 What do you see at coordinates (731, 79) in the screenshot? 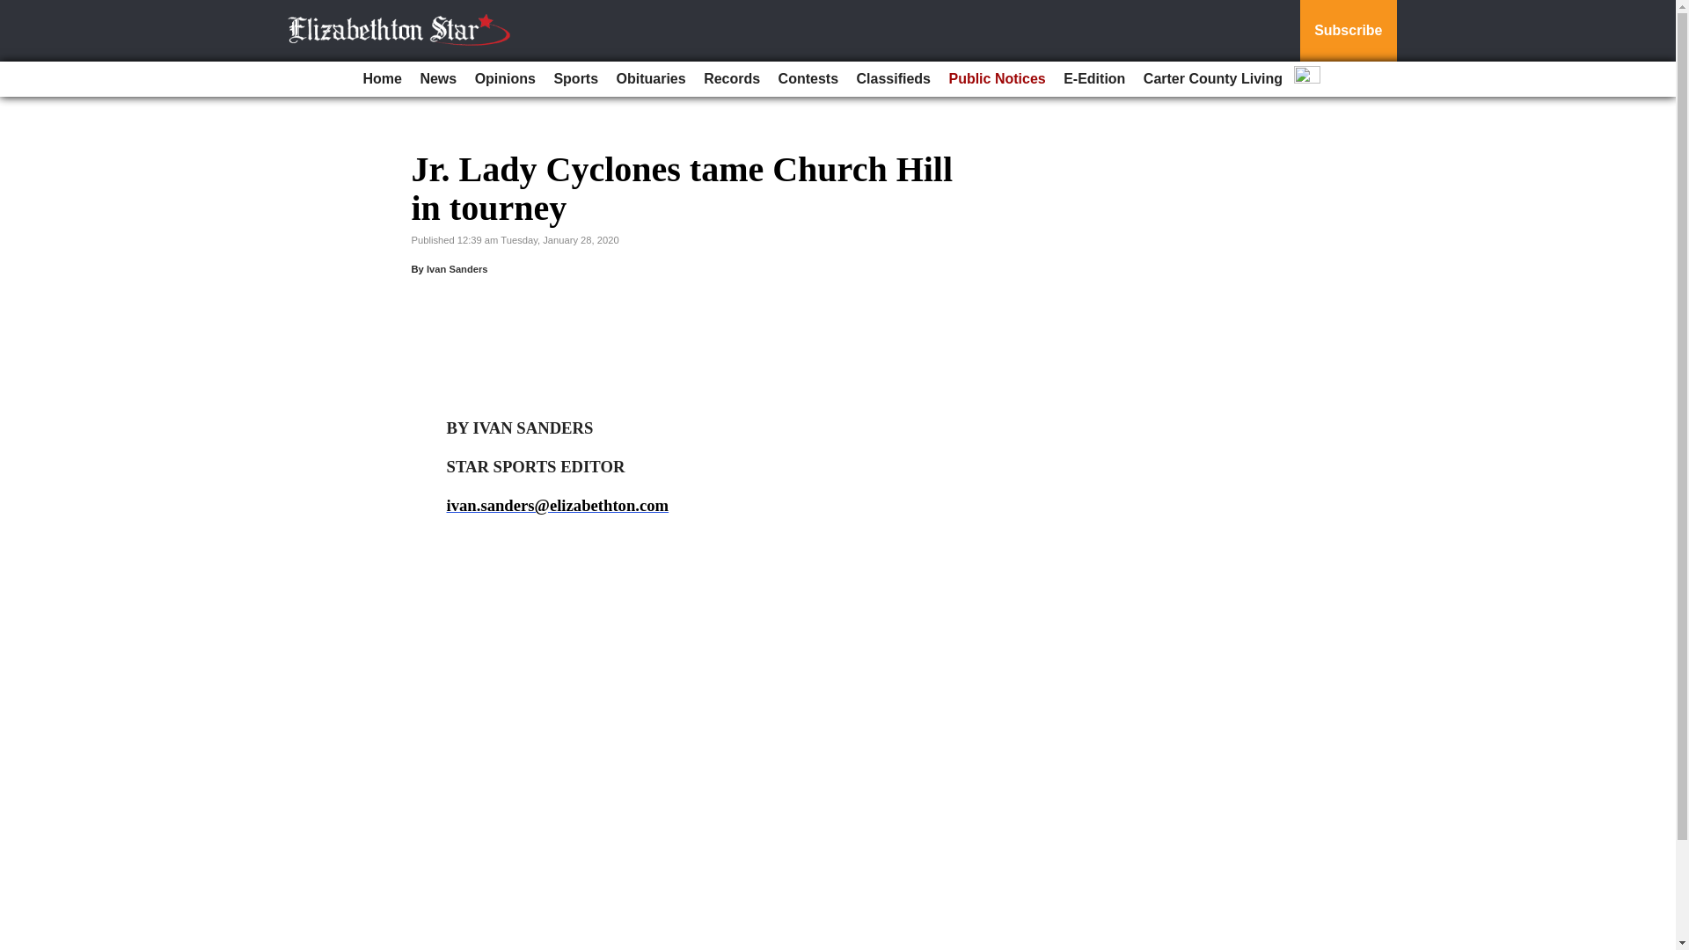
I see `Records` at bounding box center [731, 79].